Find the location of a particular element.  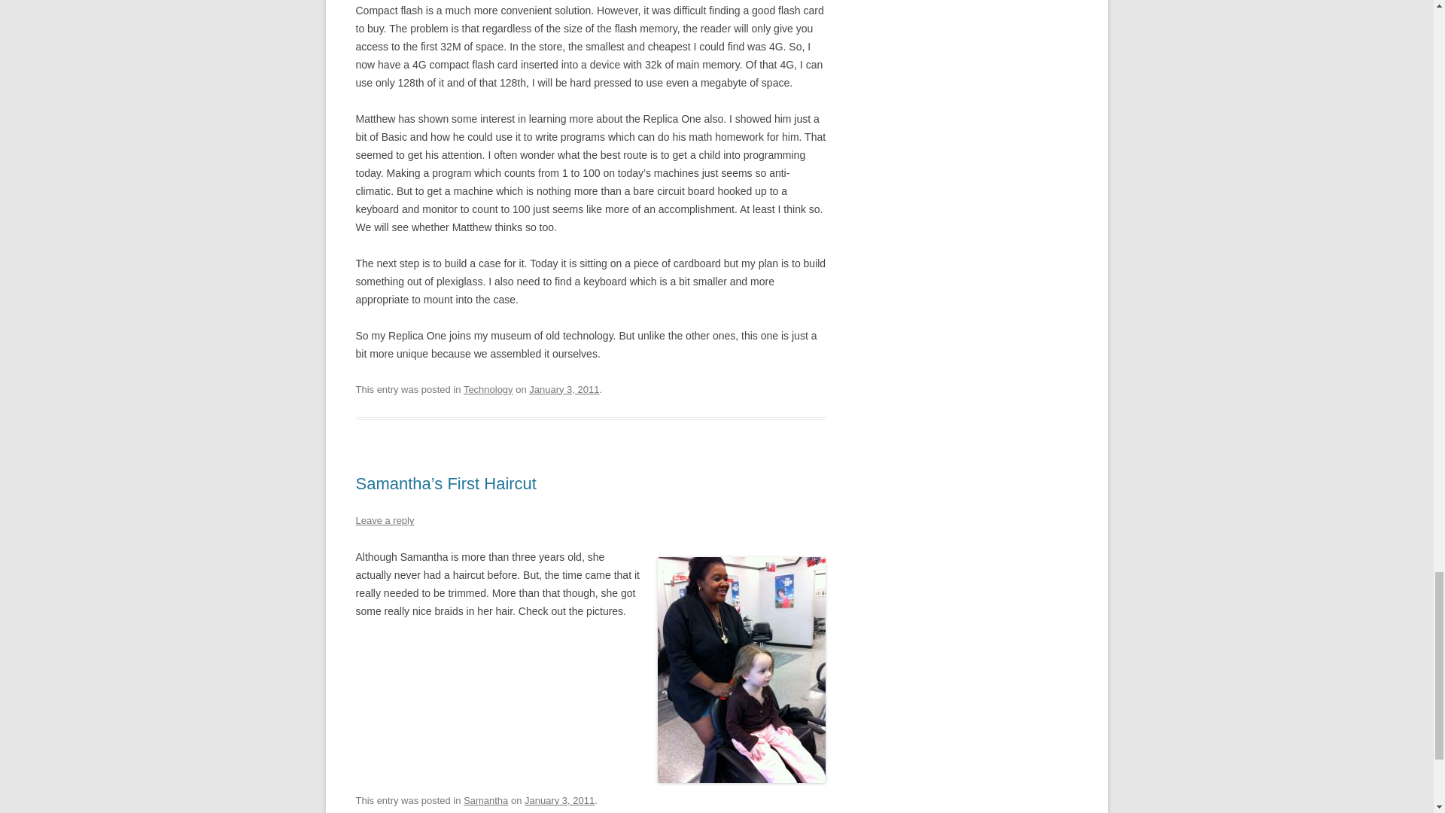

Technology is located at coordinates (488, 388).